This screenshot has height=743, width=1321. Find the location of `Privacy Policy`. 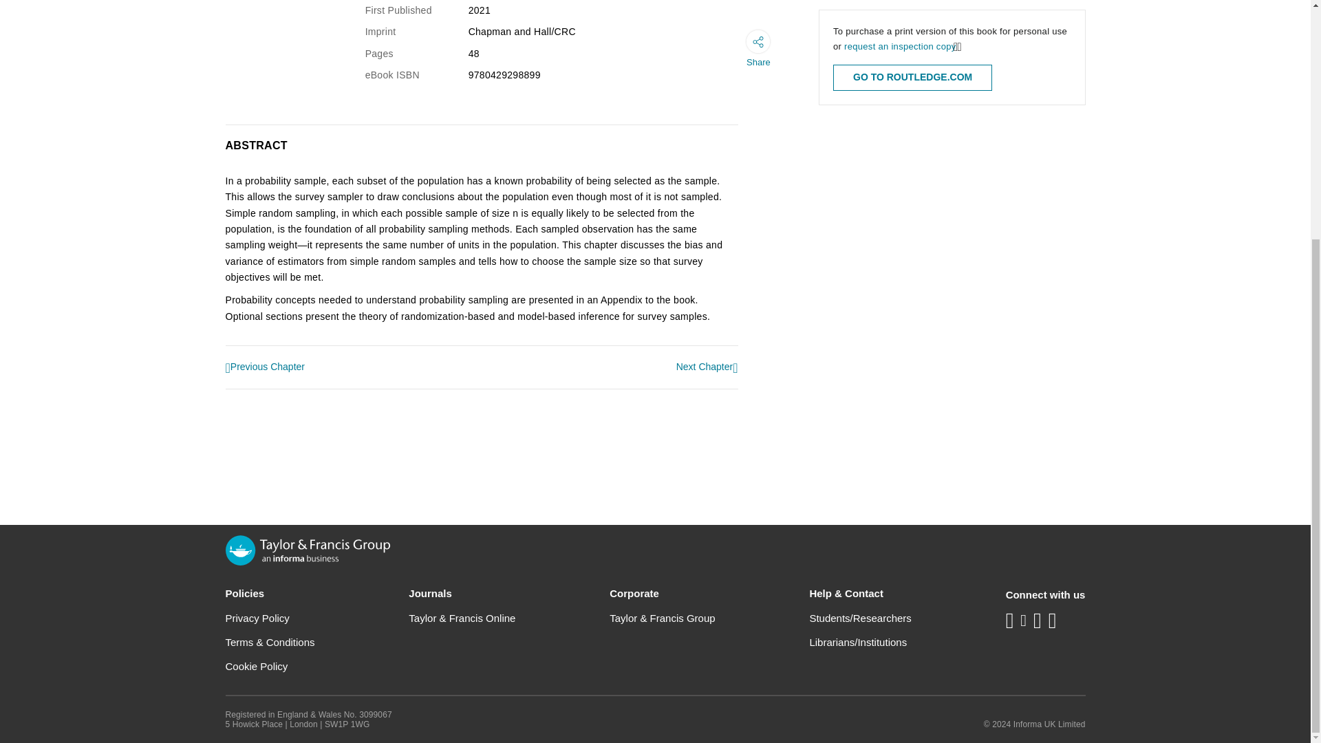

Privacy Policy is located at coordinates (257, 618).